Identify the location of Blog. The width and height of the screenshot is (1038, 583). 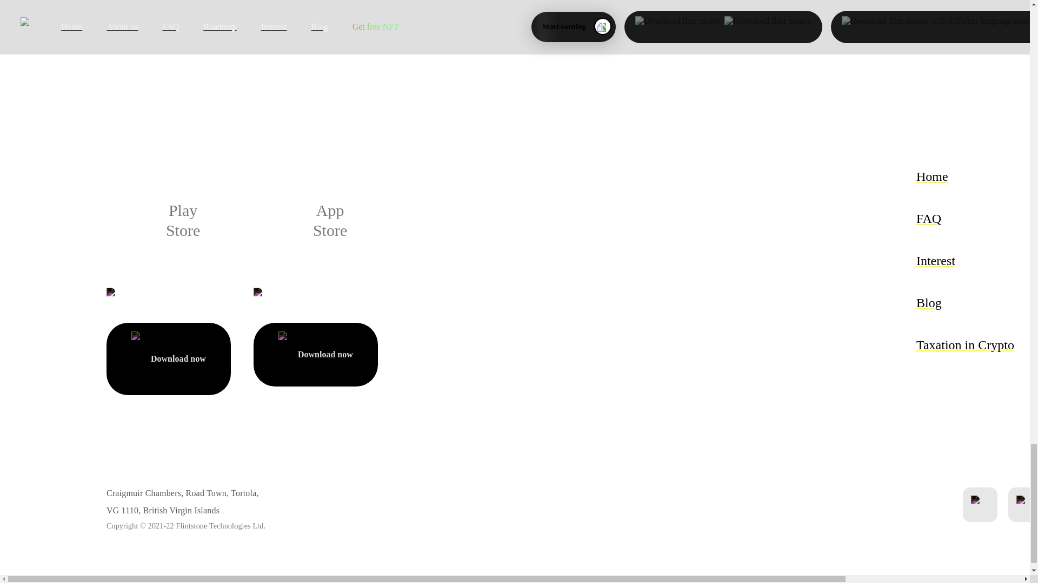
(965, 302).